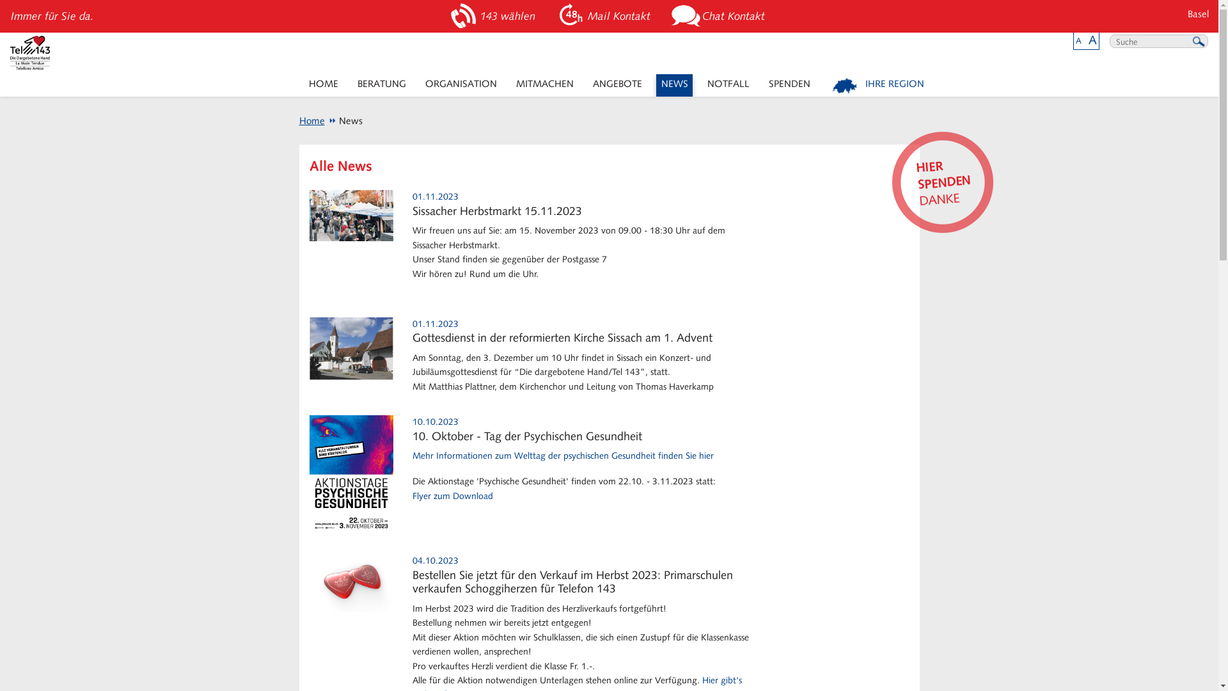  What do you see at coordinates (1078, 41) in the screenshot?
I see `A` at bounding box center [1078, 41].